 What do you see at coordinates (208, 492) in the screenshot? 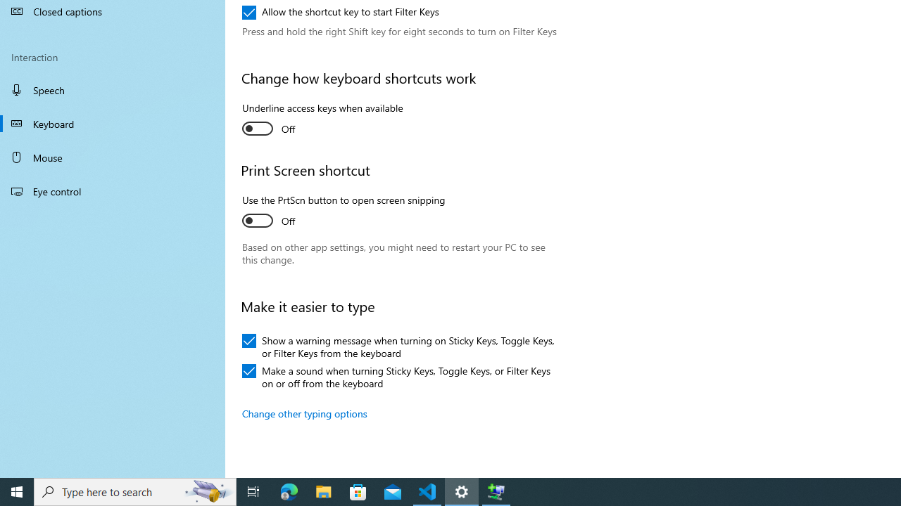
I see `Search highlights icon opens search home window` at bounding box center [208, 492].